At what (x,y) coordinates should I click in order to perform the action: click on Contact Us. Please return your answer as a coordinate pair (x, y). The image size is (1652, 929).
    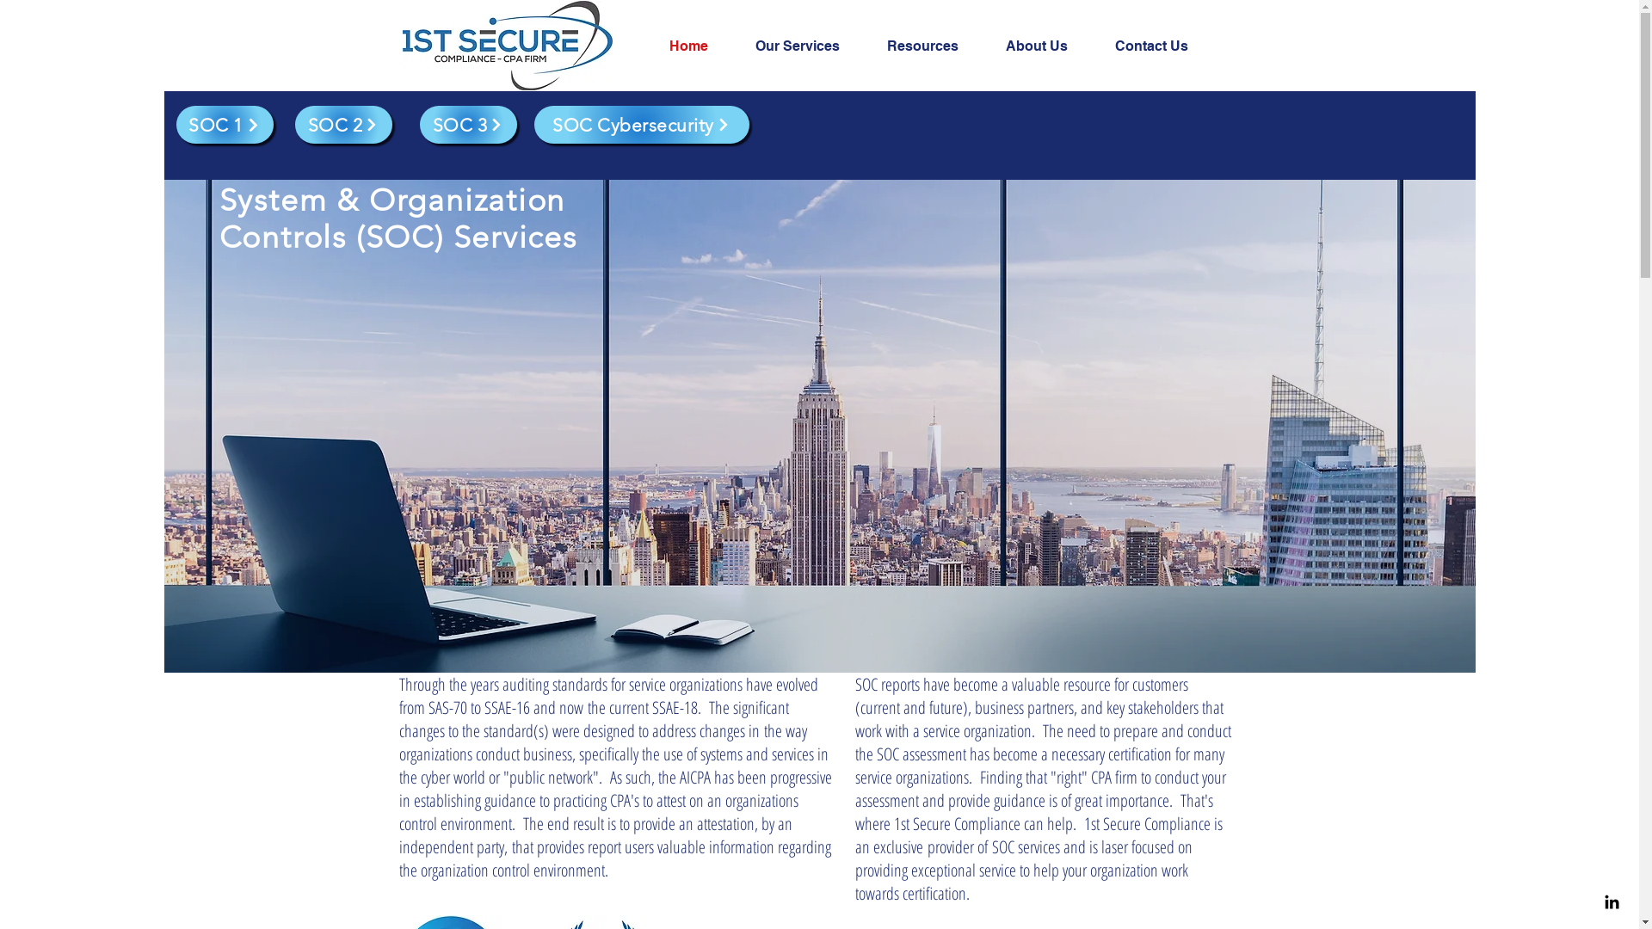
    Looking at the image, I should click on (1162, 46).